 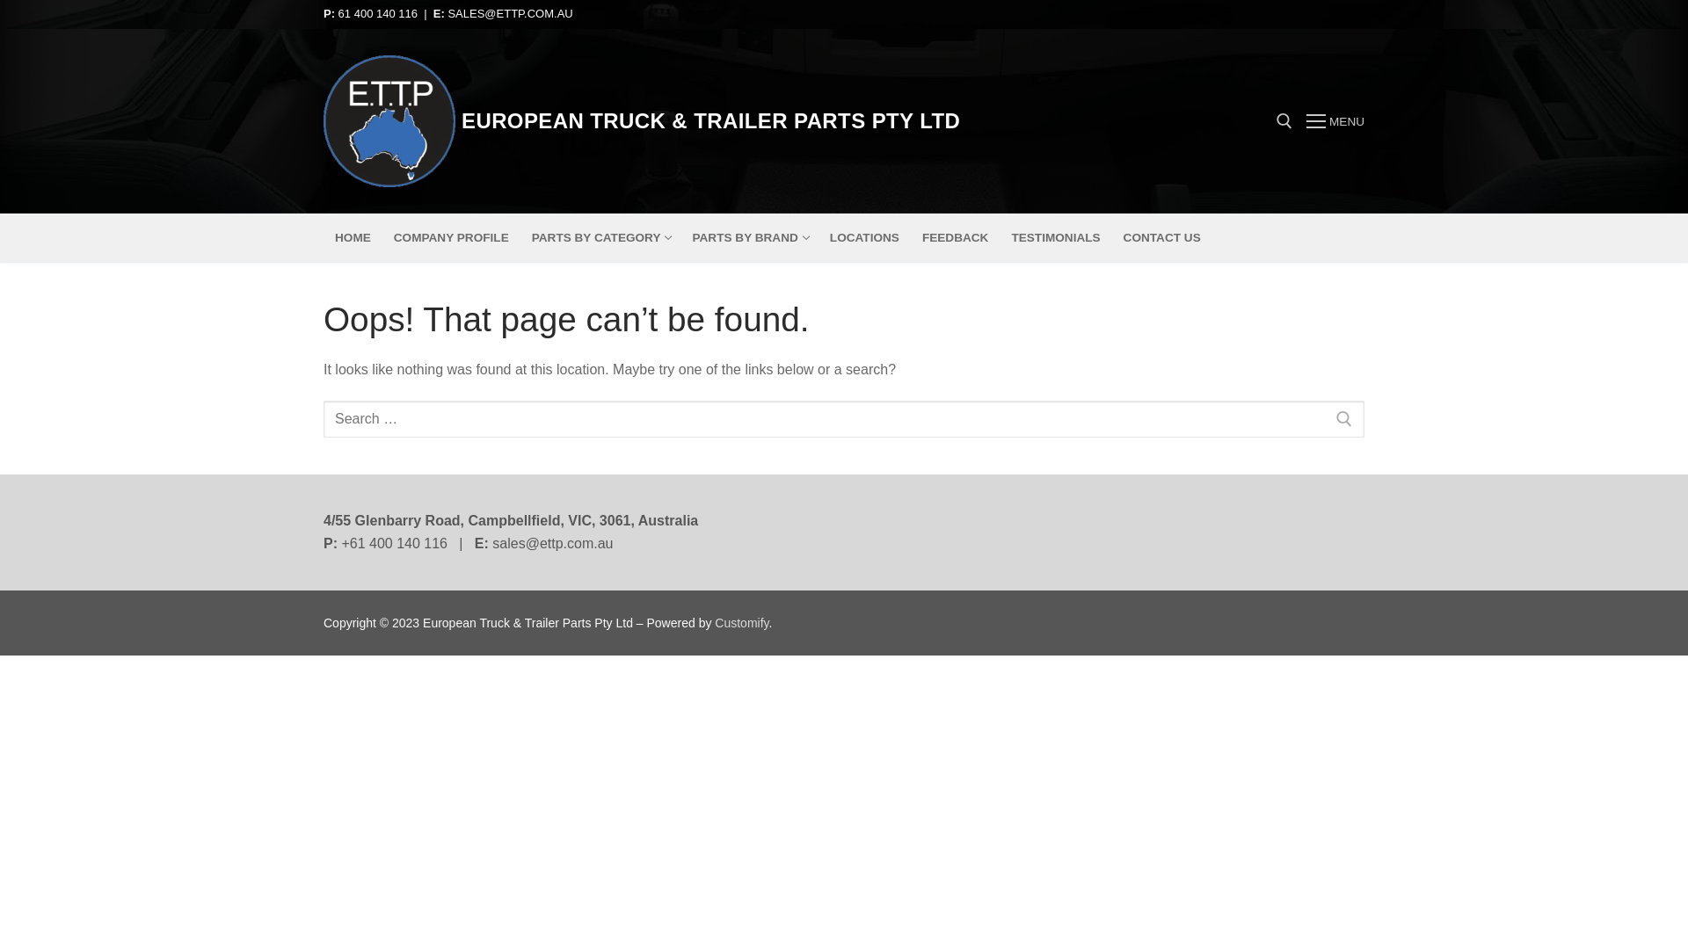 What do you see at coordinates (742, 623) in the screenshot?
I see `Customify` at bounding box center [742, 623].